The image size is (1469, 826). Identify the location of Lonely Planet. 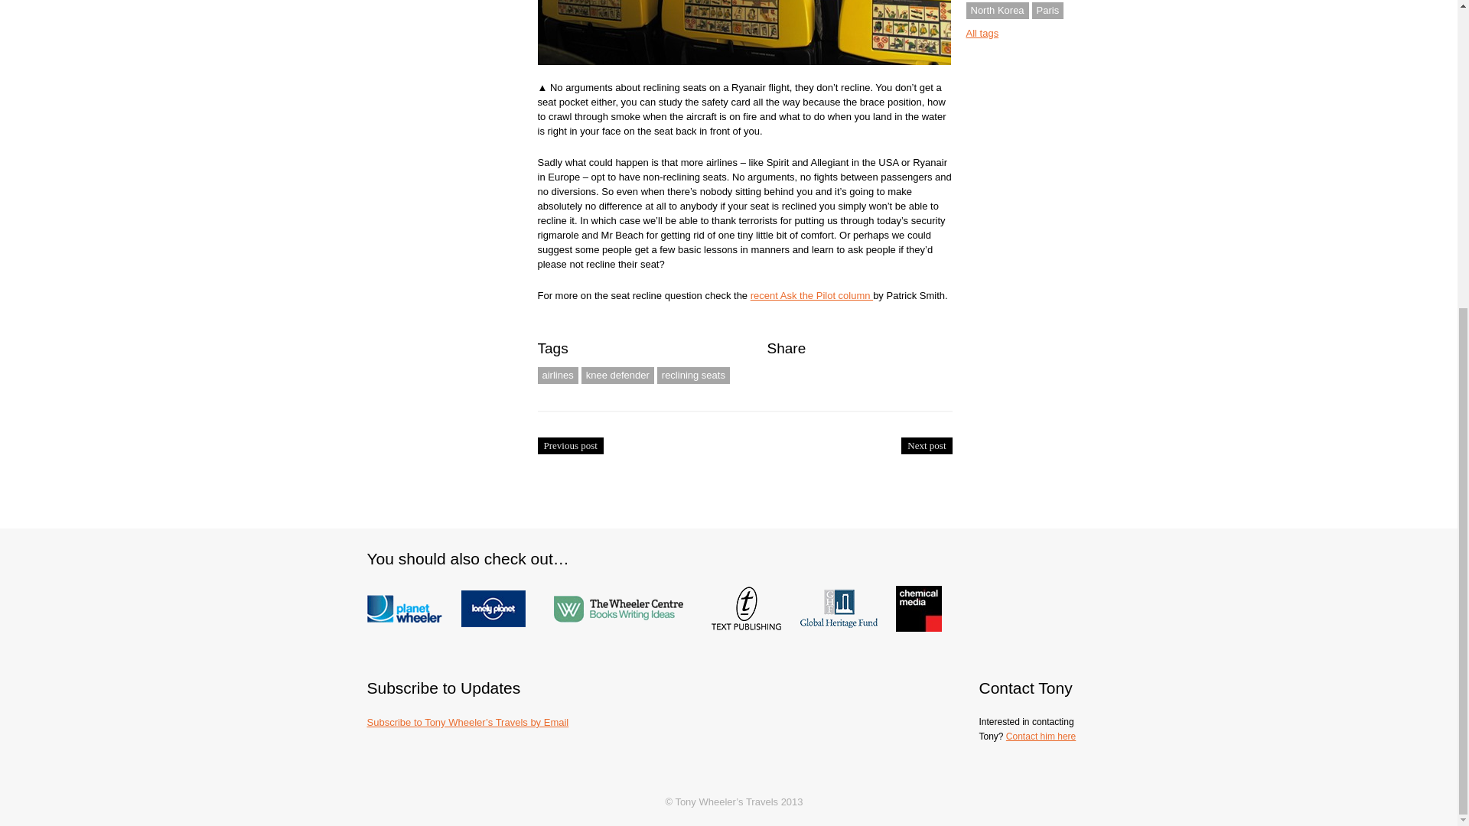
(500, 593).